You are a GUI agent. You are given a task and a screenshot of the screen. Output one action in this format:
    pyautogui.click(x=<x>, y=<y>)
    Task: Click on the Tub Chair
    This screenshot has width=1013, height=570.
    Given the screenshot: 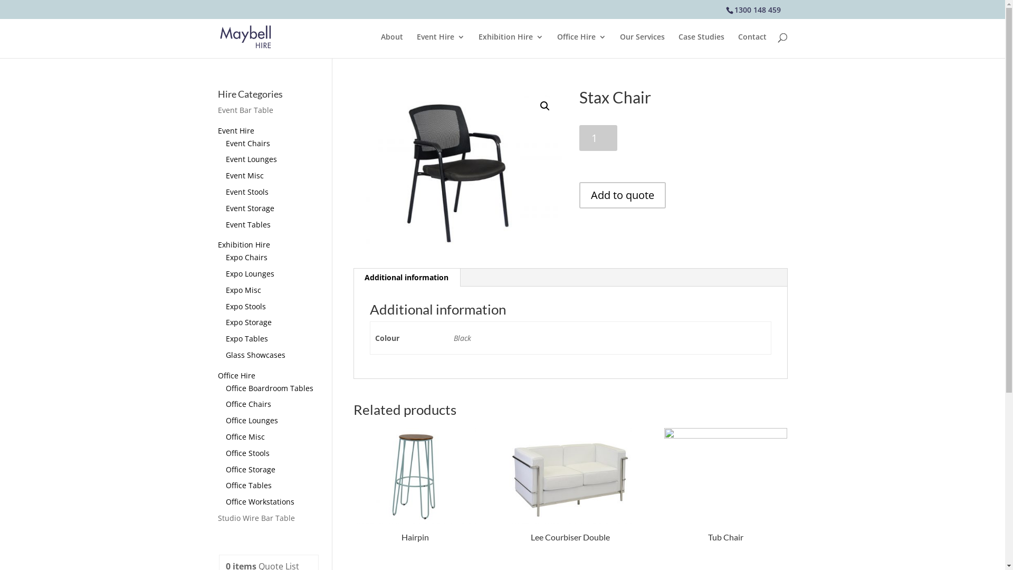 What is the action you would take?
    pyautogui.click(x=726, y=491)
    